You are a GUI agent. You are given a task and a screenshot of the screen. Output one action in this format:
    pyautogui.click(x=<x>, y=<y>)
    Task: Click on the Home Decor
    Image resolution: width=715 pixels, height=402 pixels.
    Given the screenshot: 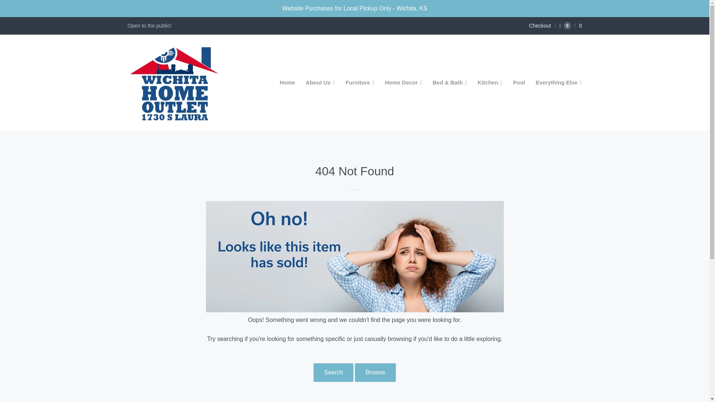 What is the action you would take?
    pyautogui.click(x=403, y=83)
    